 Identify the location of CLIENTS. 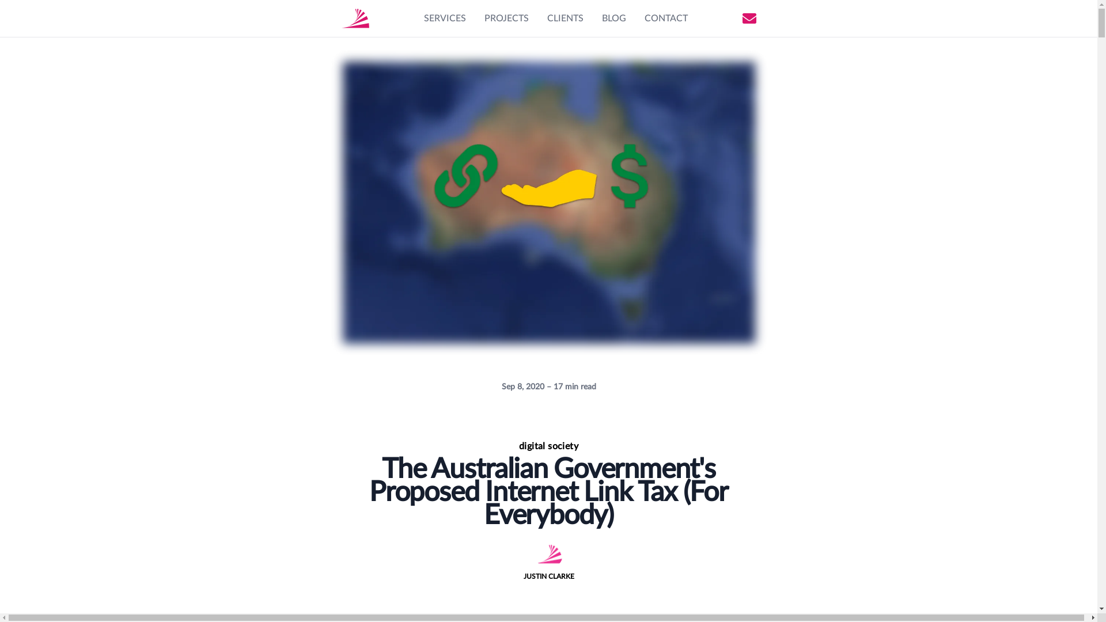
(566, 18).